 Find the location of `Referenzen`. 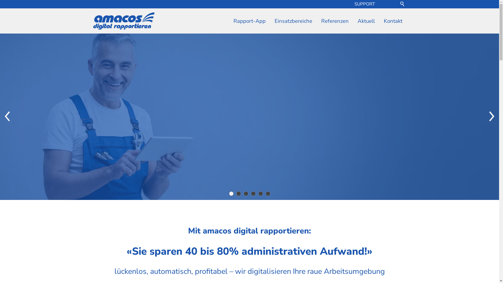

Referenzen is located at coordinates (335, 21).